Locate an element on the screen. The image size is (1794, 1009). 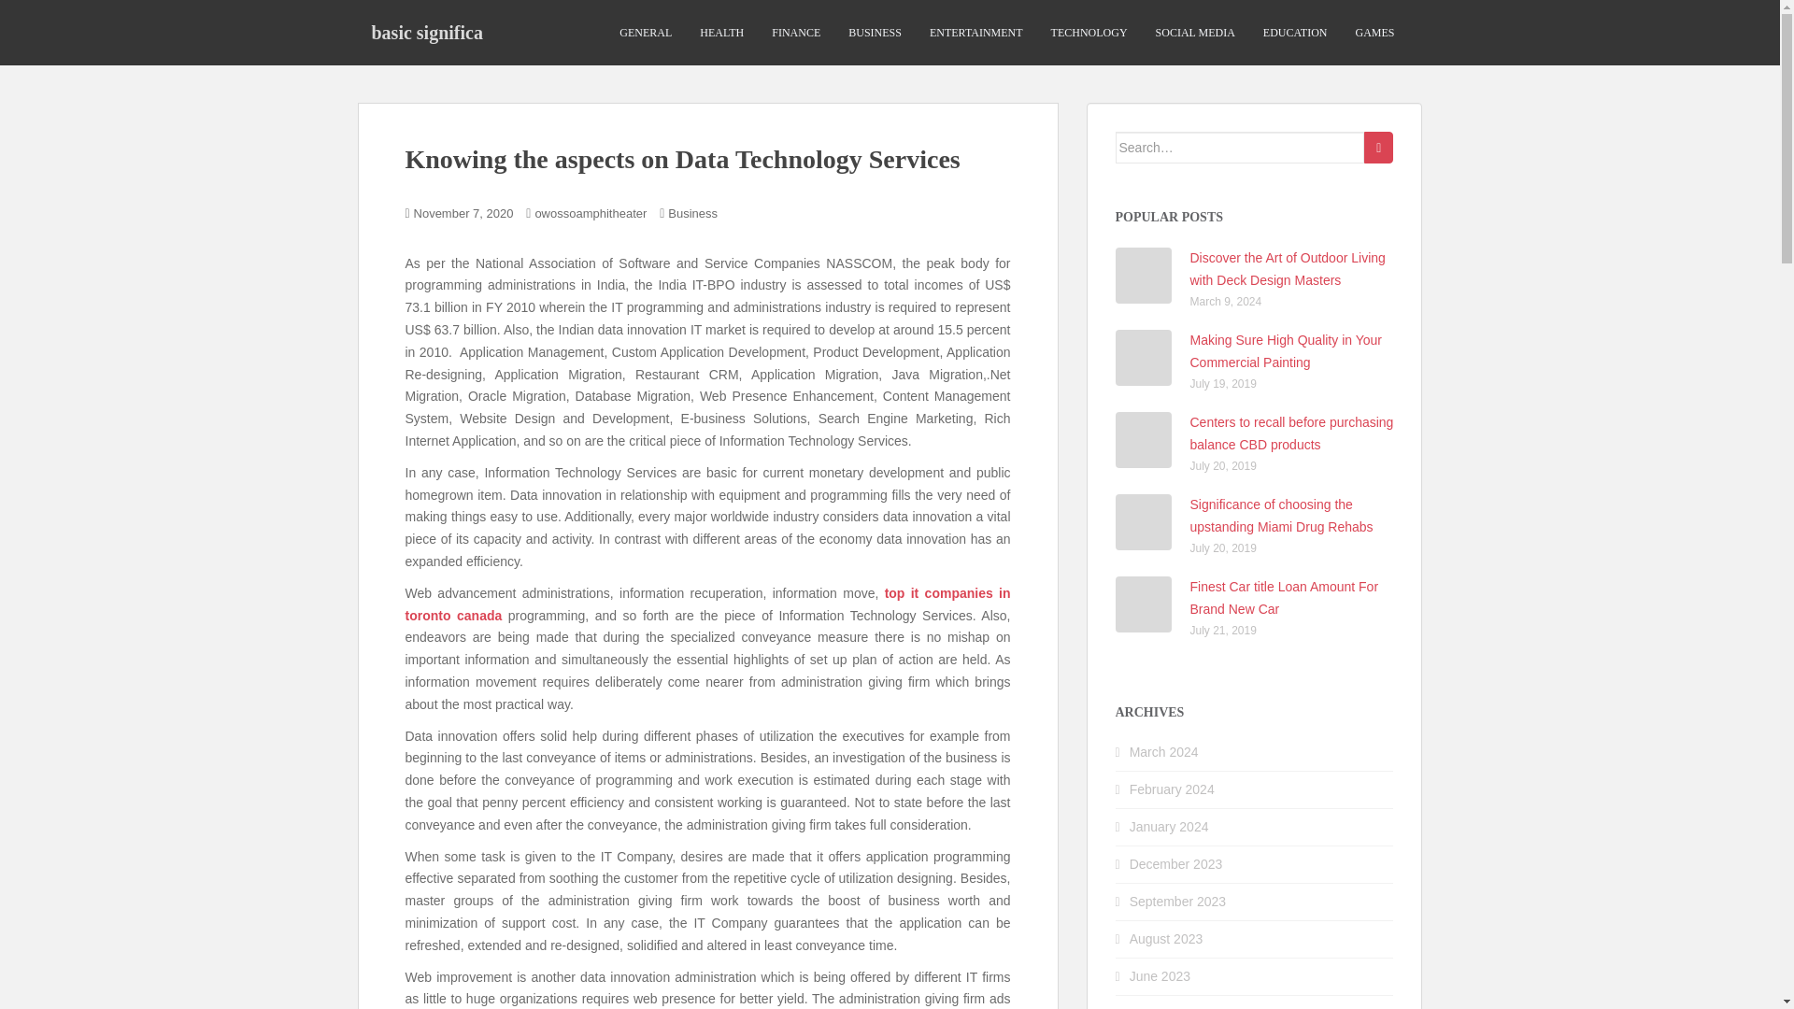
basic significa is located at coordinates (426, 32).